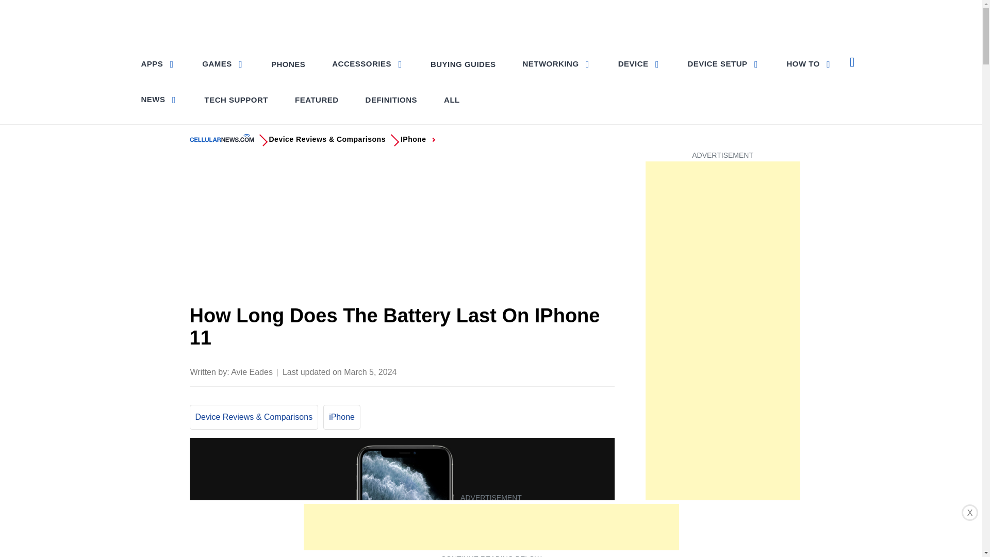  Describe the element at coordinates (524, 371) in the screenshot. I see `Share on twitter` at that location.